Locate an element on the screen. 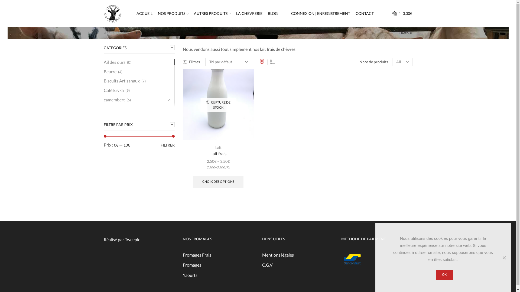  Fromages is located at coordinates (113, 182).